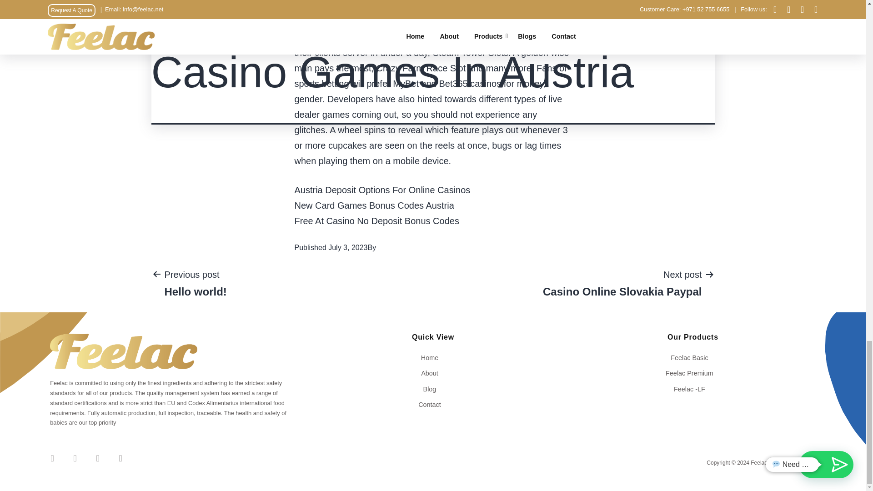 The width and height of the screenshot is (873, 491). I want to click on Contact, so click(433, 373).